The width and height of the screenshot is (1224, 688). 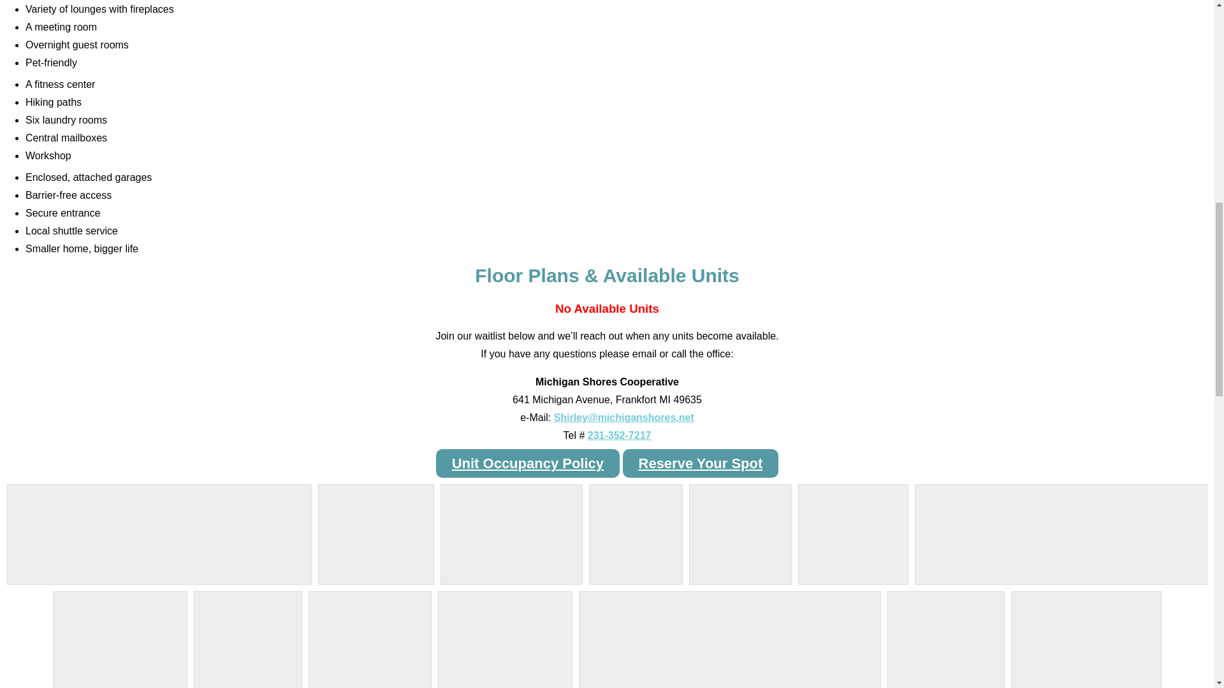 I want to click on 231-352-7217, so click(x=619, y=436).